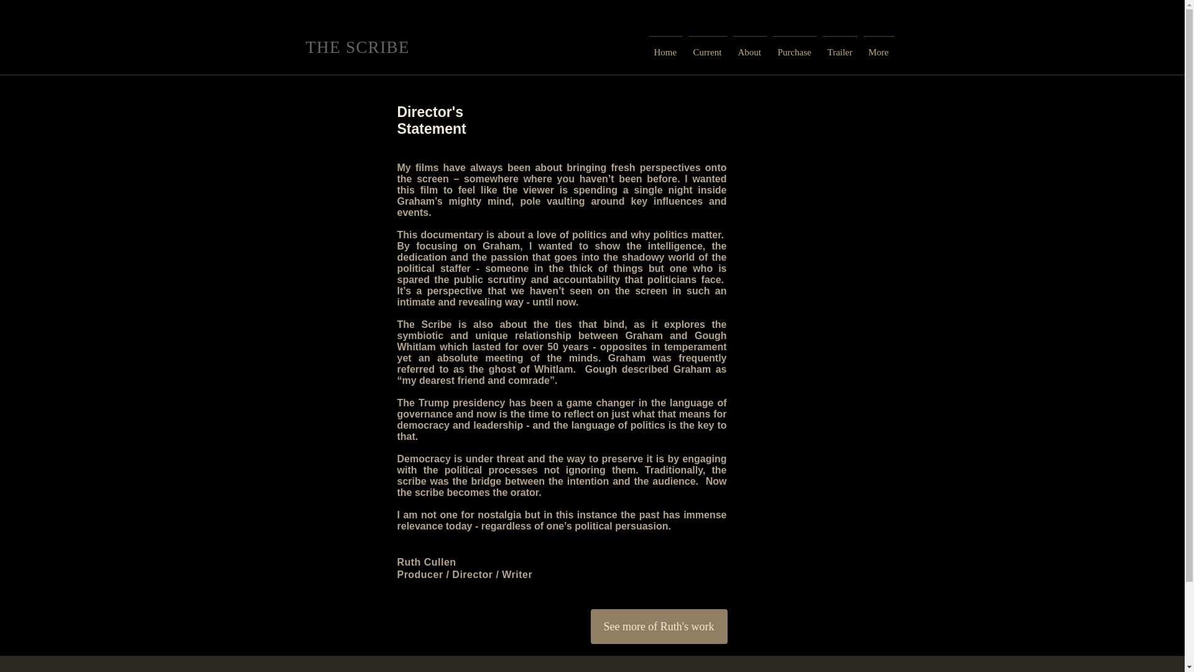 Image resolution: width=1194 pixels, height=672 pixels. Describe the element at coordinates (665, 47) in the screenshot. I see `Home` at that location.